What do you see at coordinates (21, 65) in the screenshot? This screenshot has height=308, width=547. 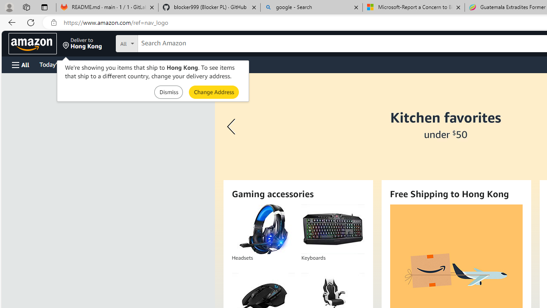 I see `Open Menu` at bounding box center [21, 65].